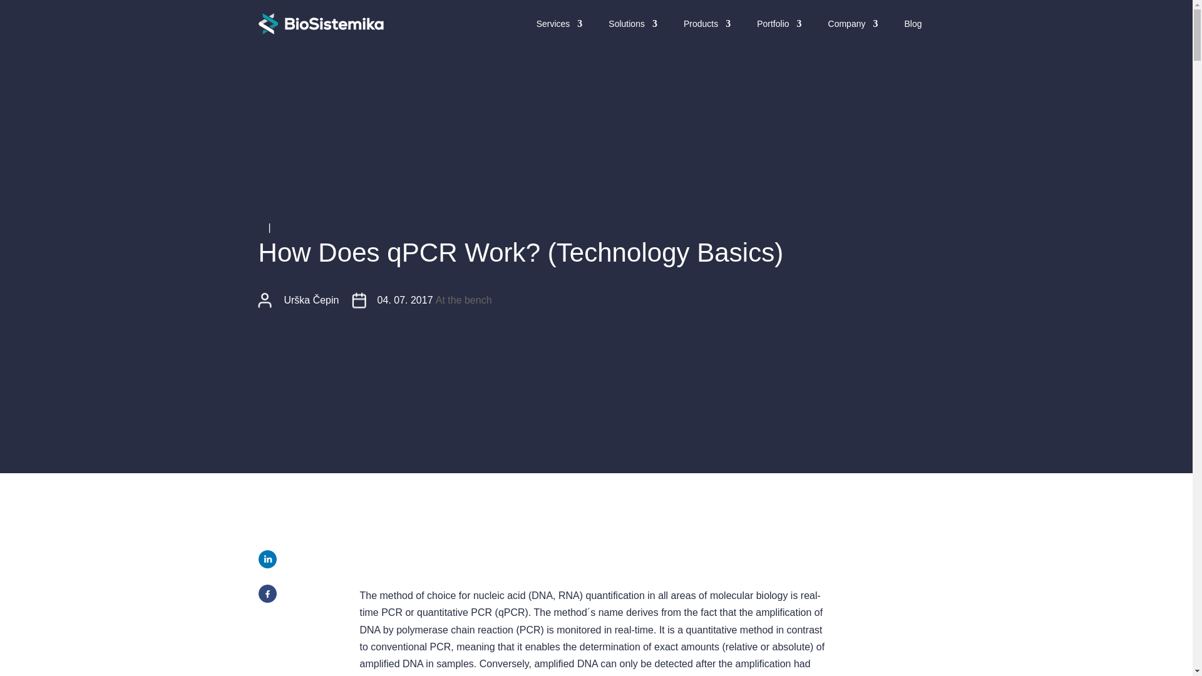 This screenshot has width=1202, height=676. I want to click on Company, so click(847, 24).